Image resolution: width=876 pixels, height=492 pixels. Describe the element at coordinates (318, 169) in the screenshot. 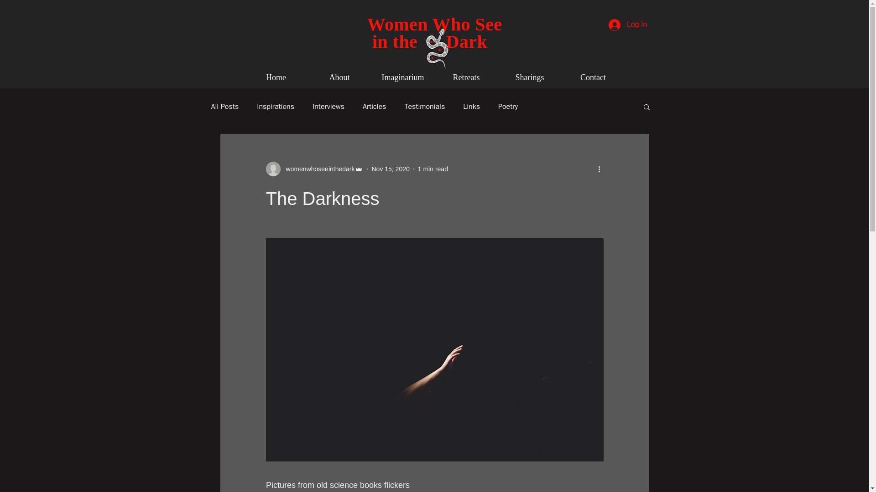

I see `womenwhoseeinthedark` at that location.